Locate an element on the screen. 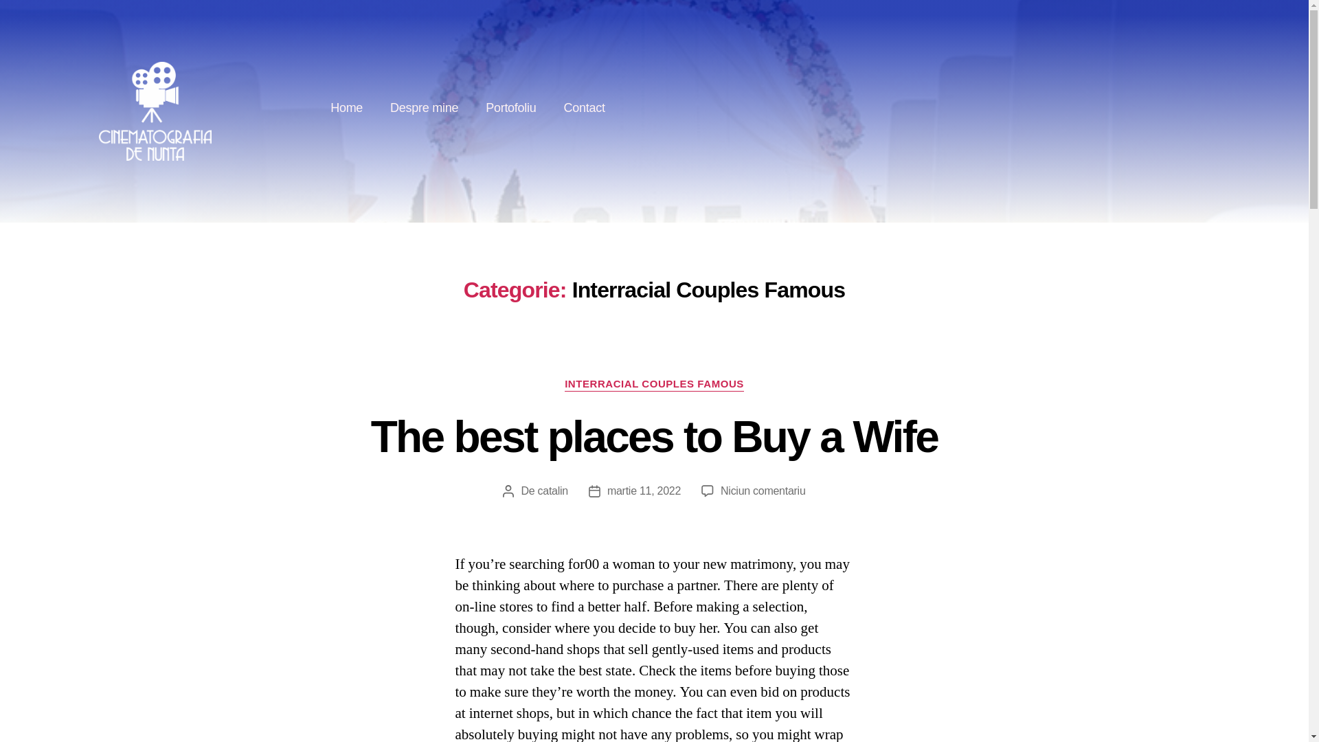  martie 11, 2022 is located at coordinates (643, 491).